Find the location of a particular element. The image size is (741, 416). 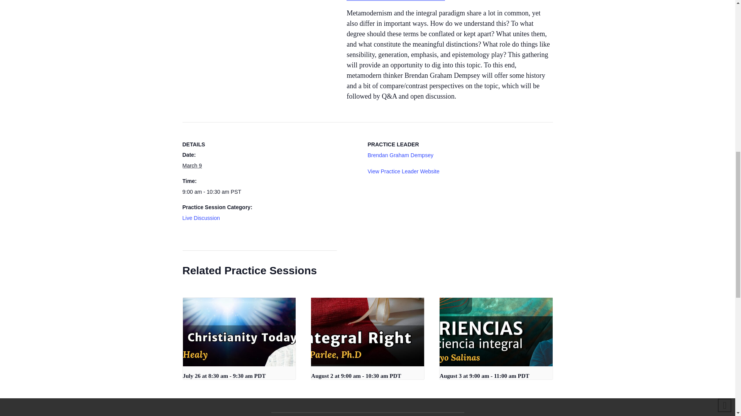

2024-03-09 is located at coordinates (192, 166).